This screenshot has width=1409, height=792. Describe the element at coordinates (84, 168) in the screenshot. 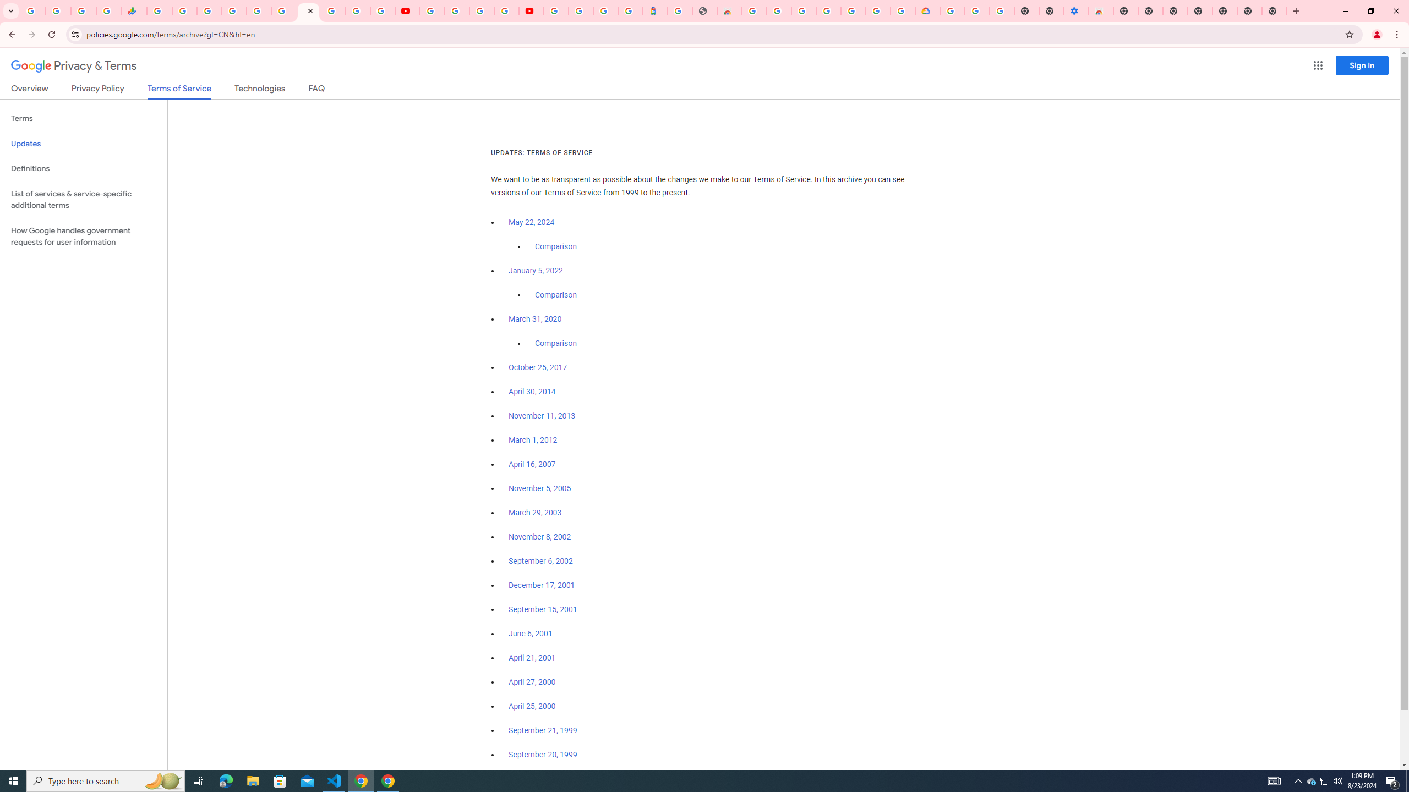

I see `Definitions` at that location.